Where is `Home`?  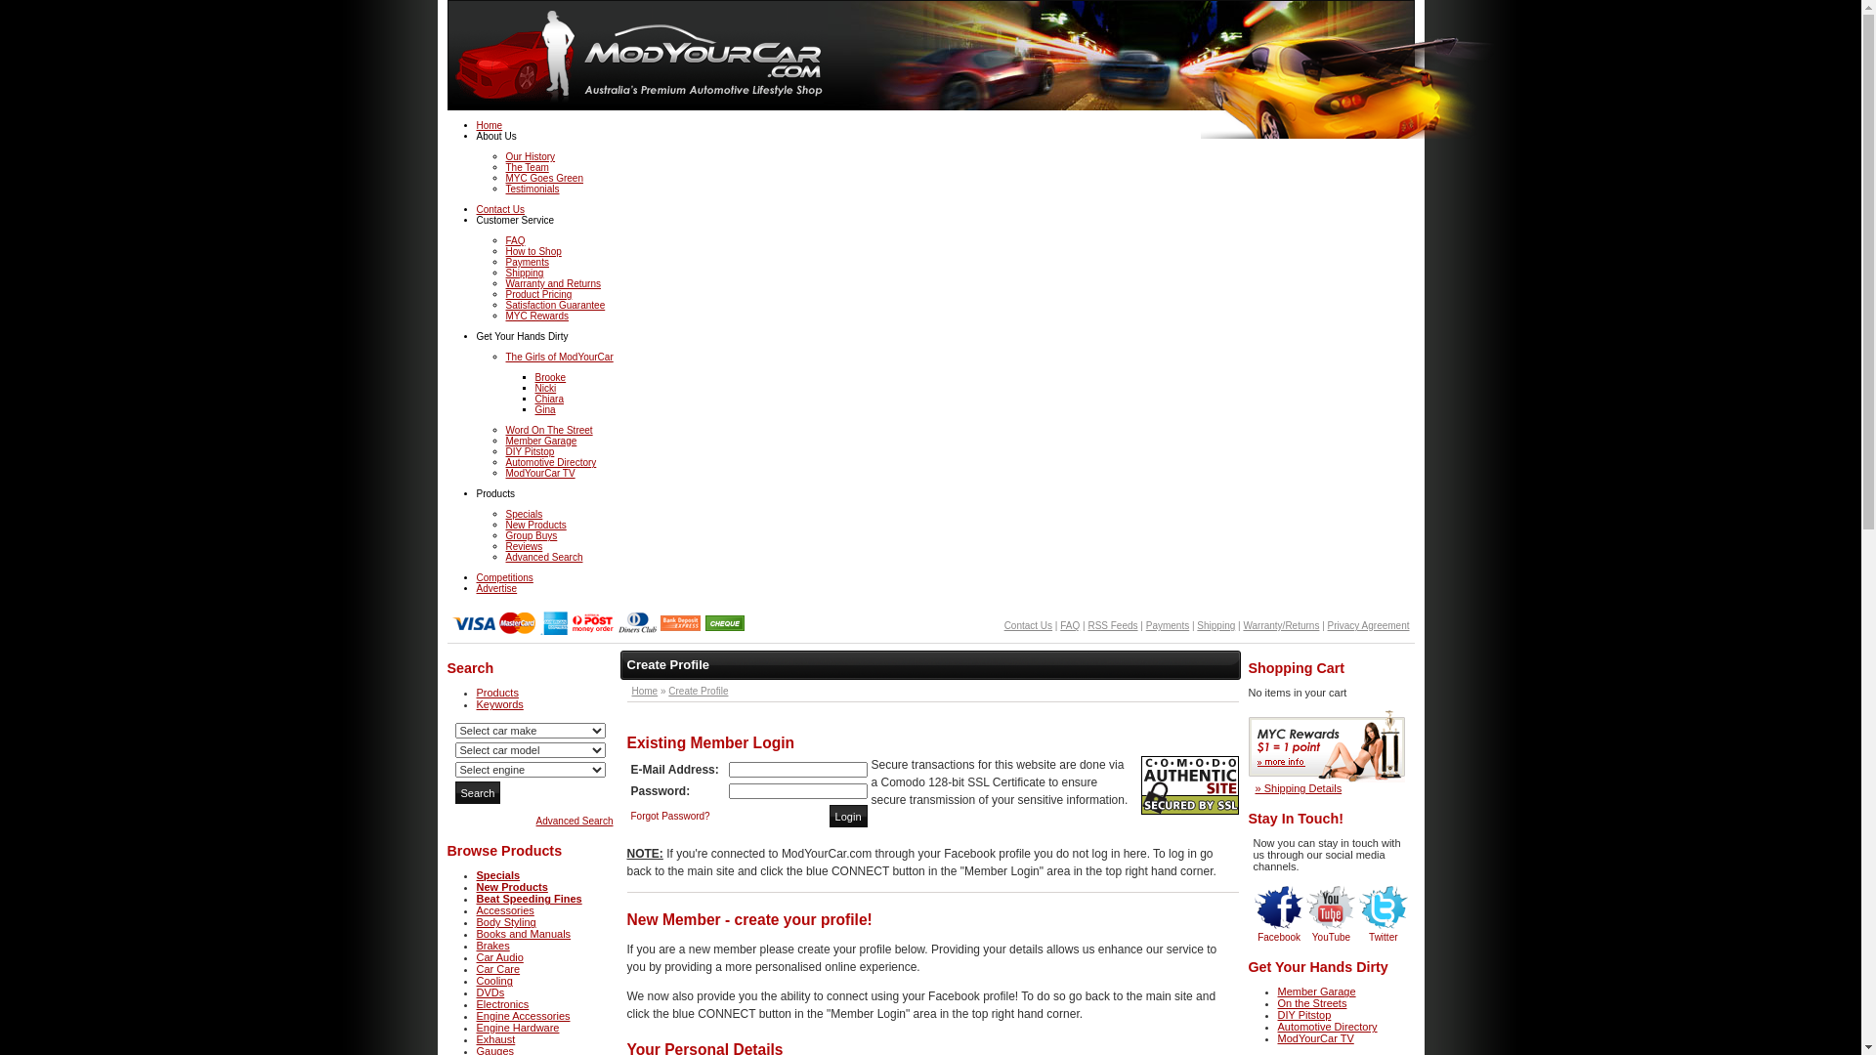 Home is located at coordinates (645, 692).